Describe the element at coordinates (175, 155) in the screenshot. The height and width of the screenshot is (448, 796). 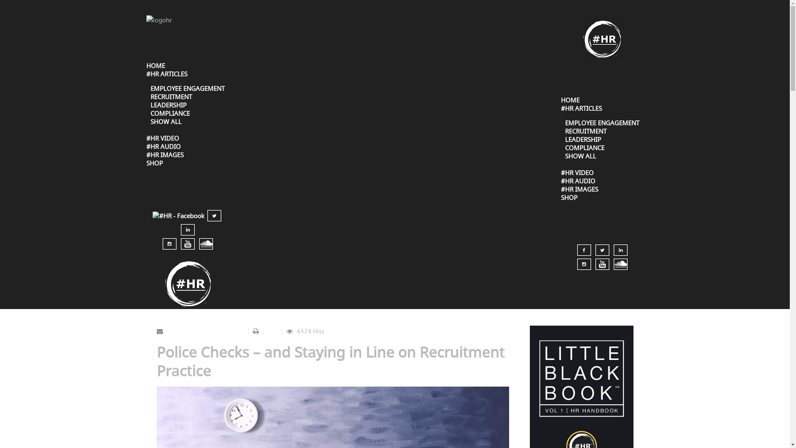
I see `#HR IMAGES             ` at that location.